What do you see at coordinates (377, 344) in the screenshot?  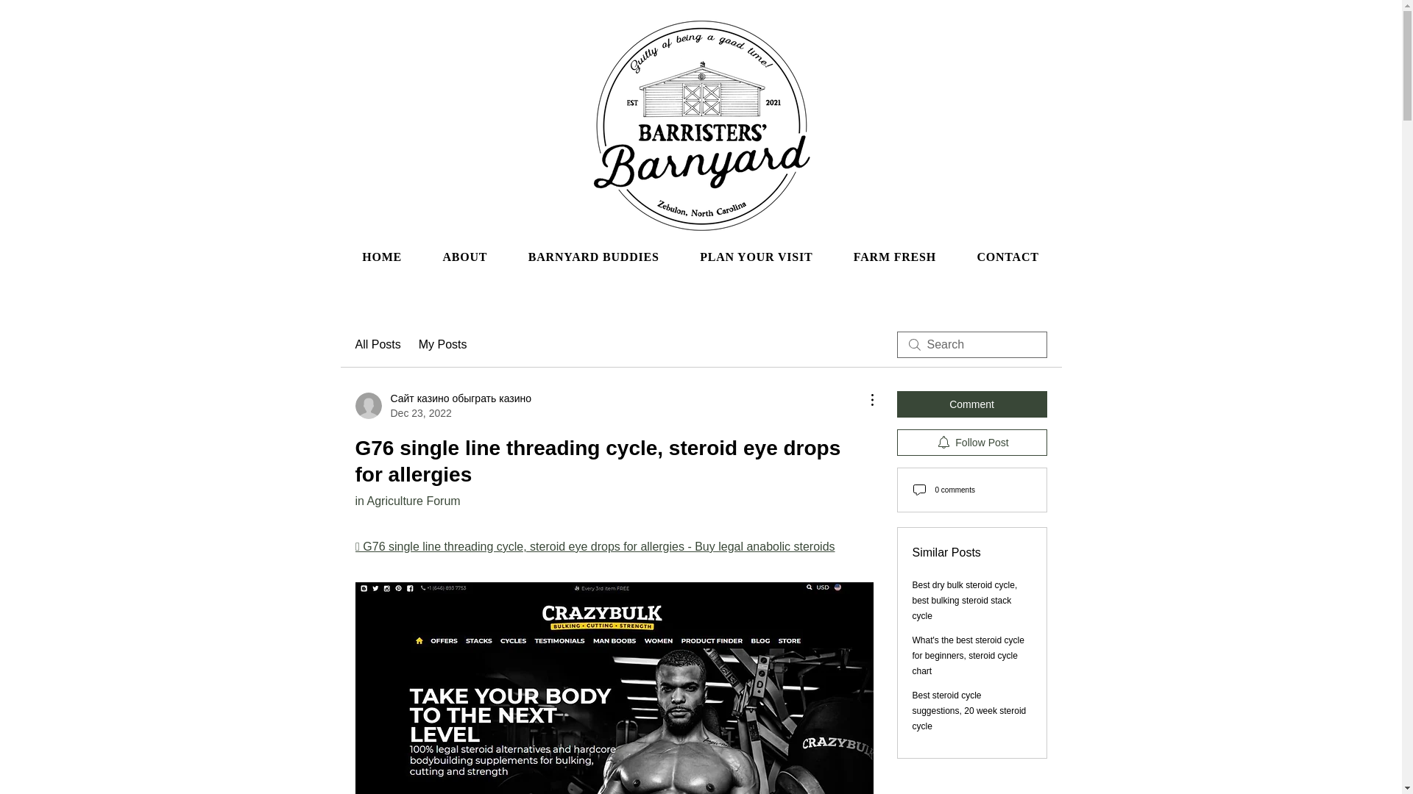 I see `All Posts` at bounding box center [377, 344].